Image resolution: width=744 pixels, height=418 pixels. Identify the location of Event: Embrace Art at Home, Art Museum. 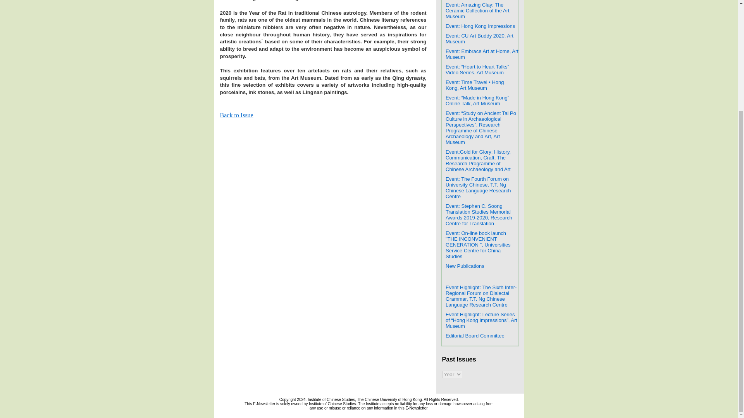
(482, 54).